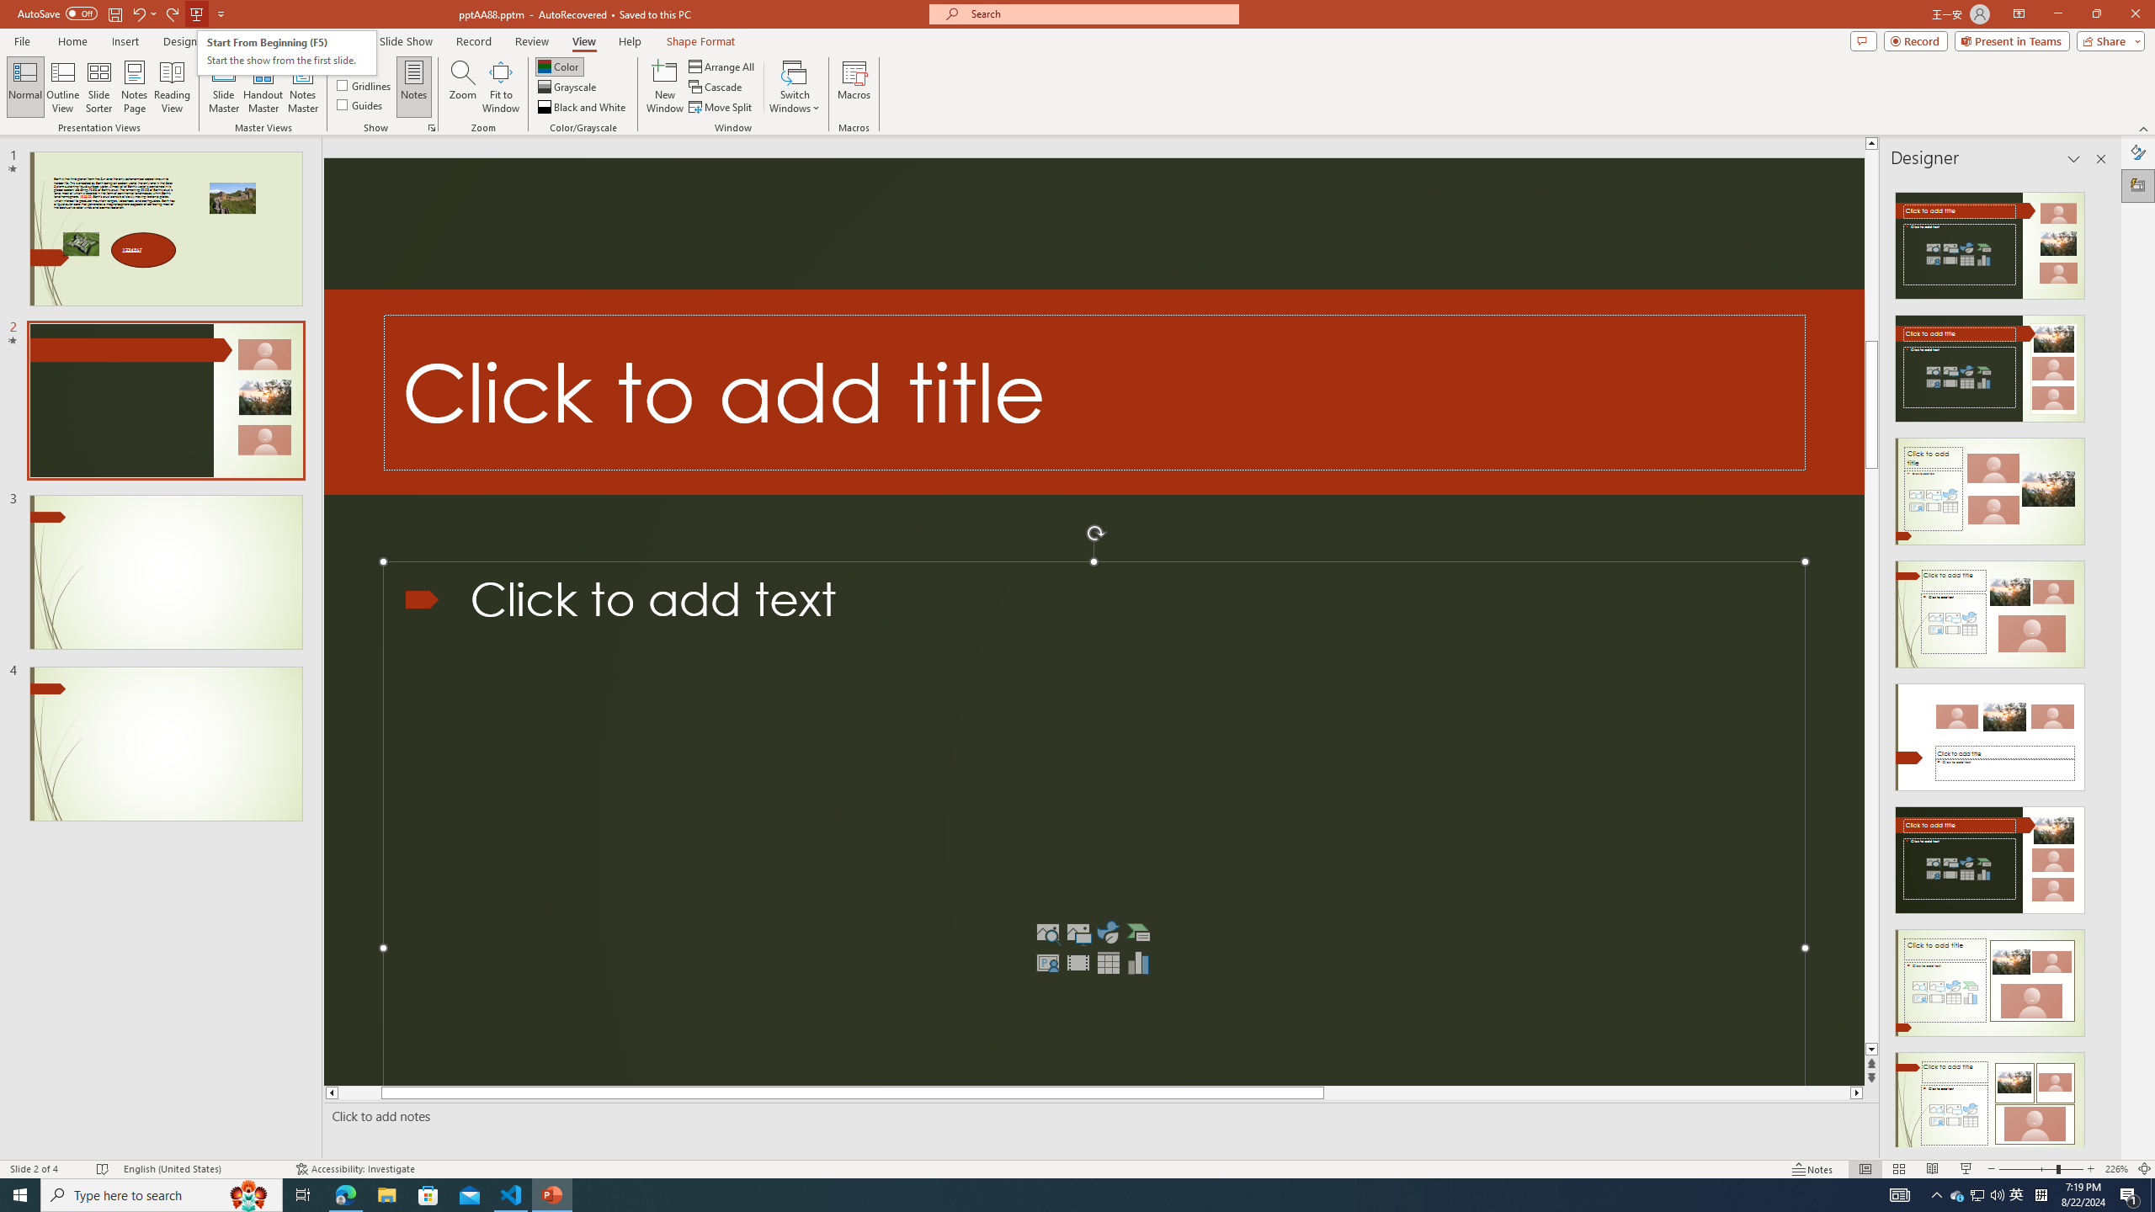 The image size is (2155, 1212). What do you see at coordinates (360, 104) in the screenshot?
I see `Guides` at bounding box center [360, 104].